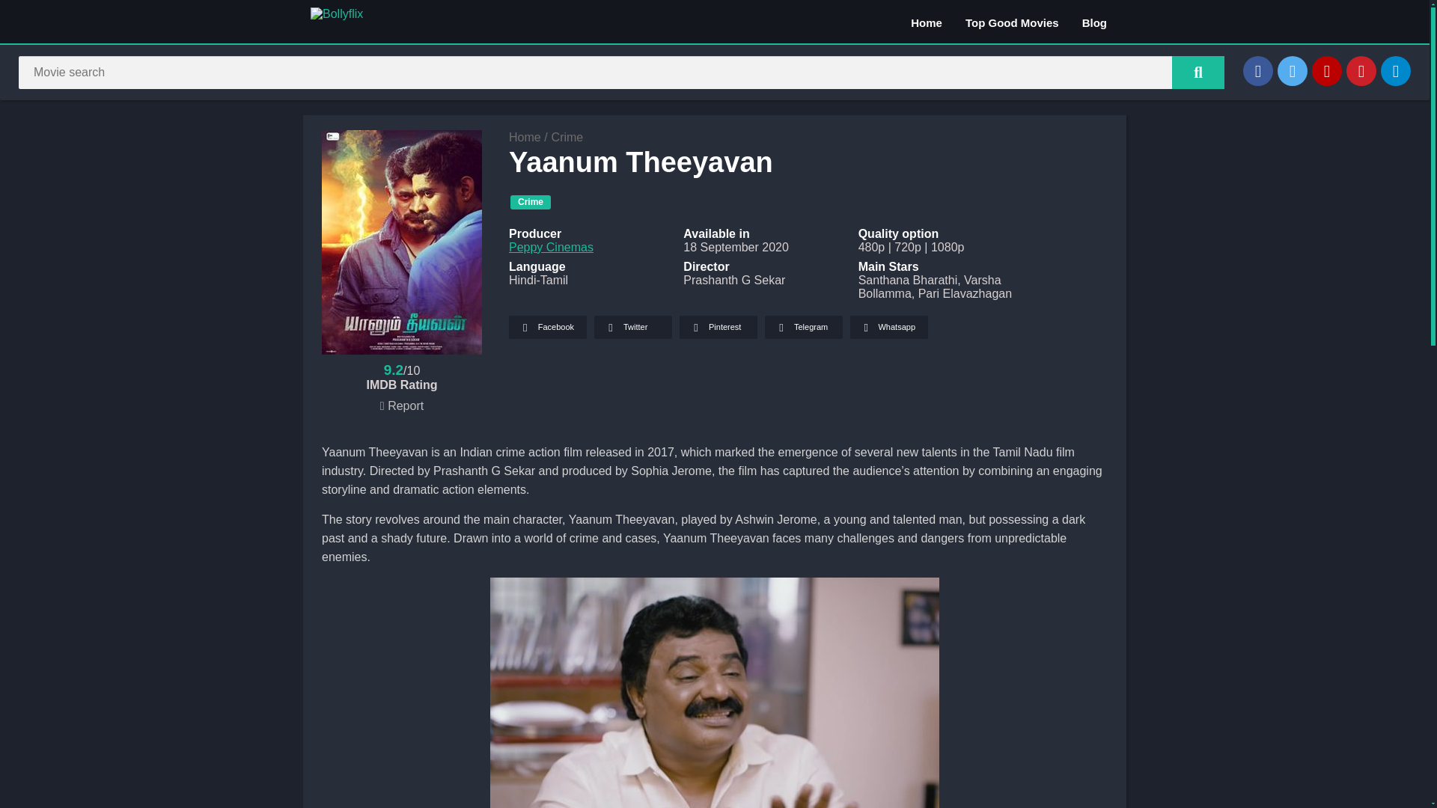  I want to click on Bollyflix, so click(525, 137).